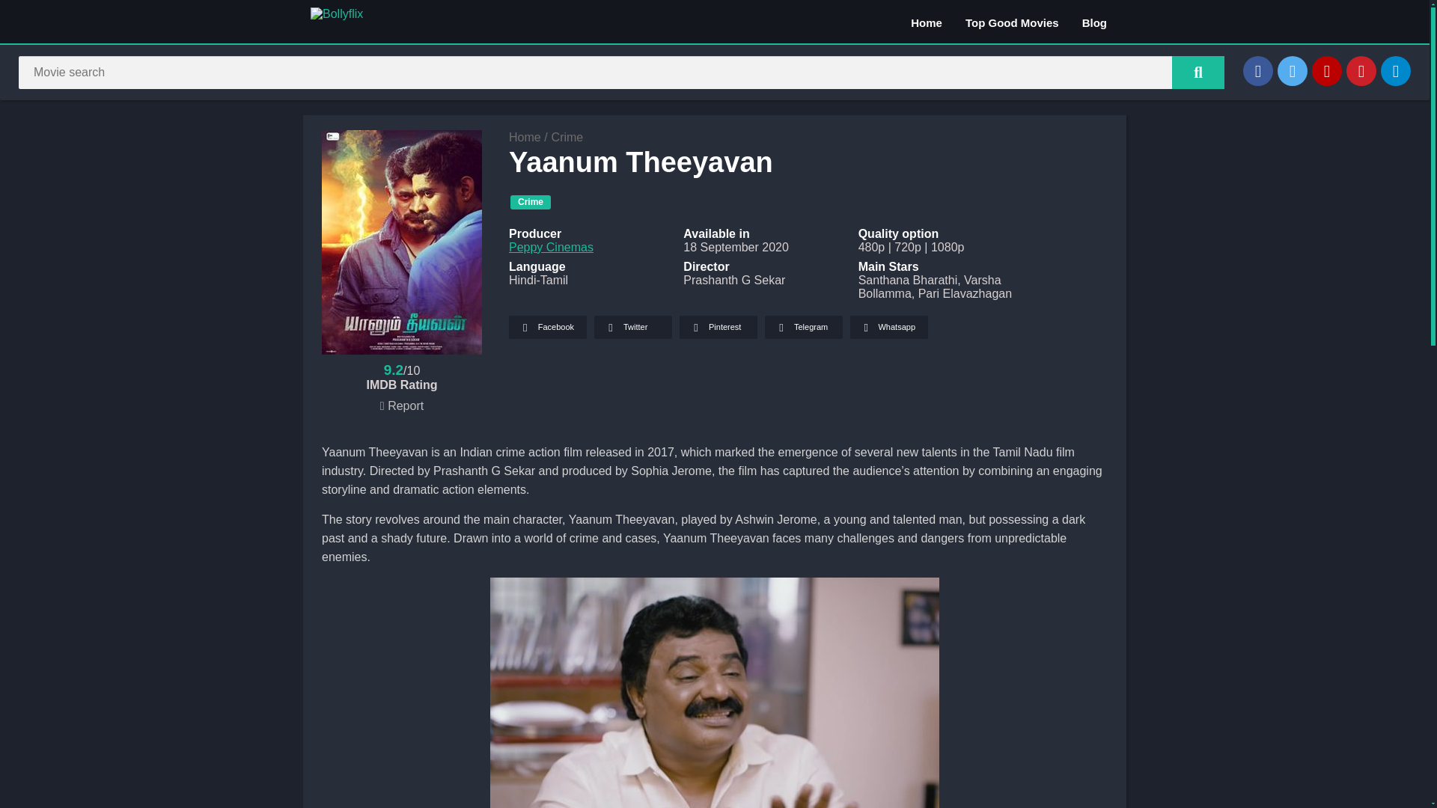  I want to click on Bollyflix, so click(525, 137).